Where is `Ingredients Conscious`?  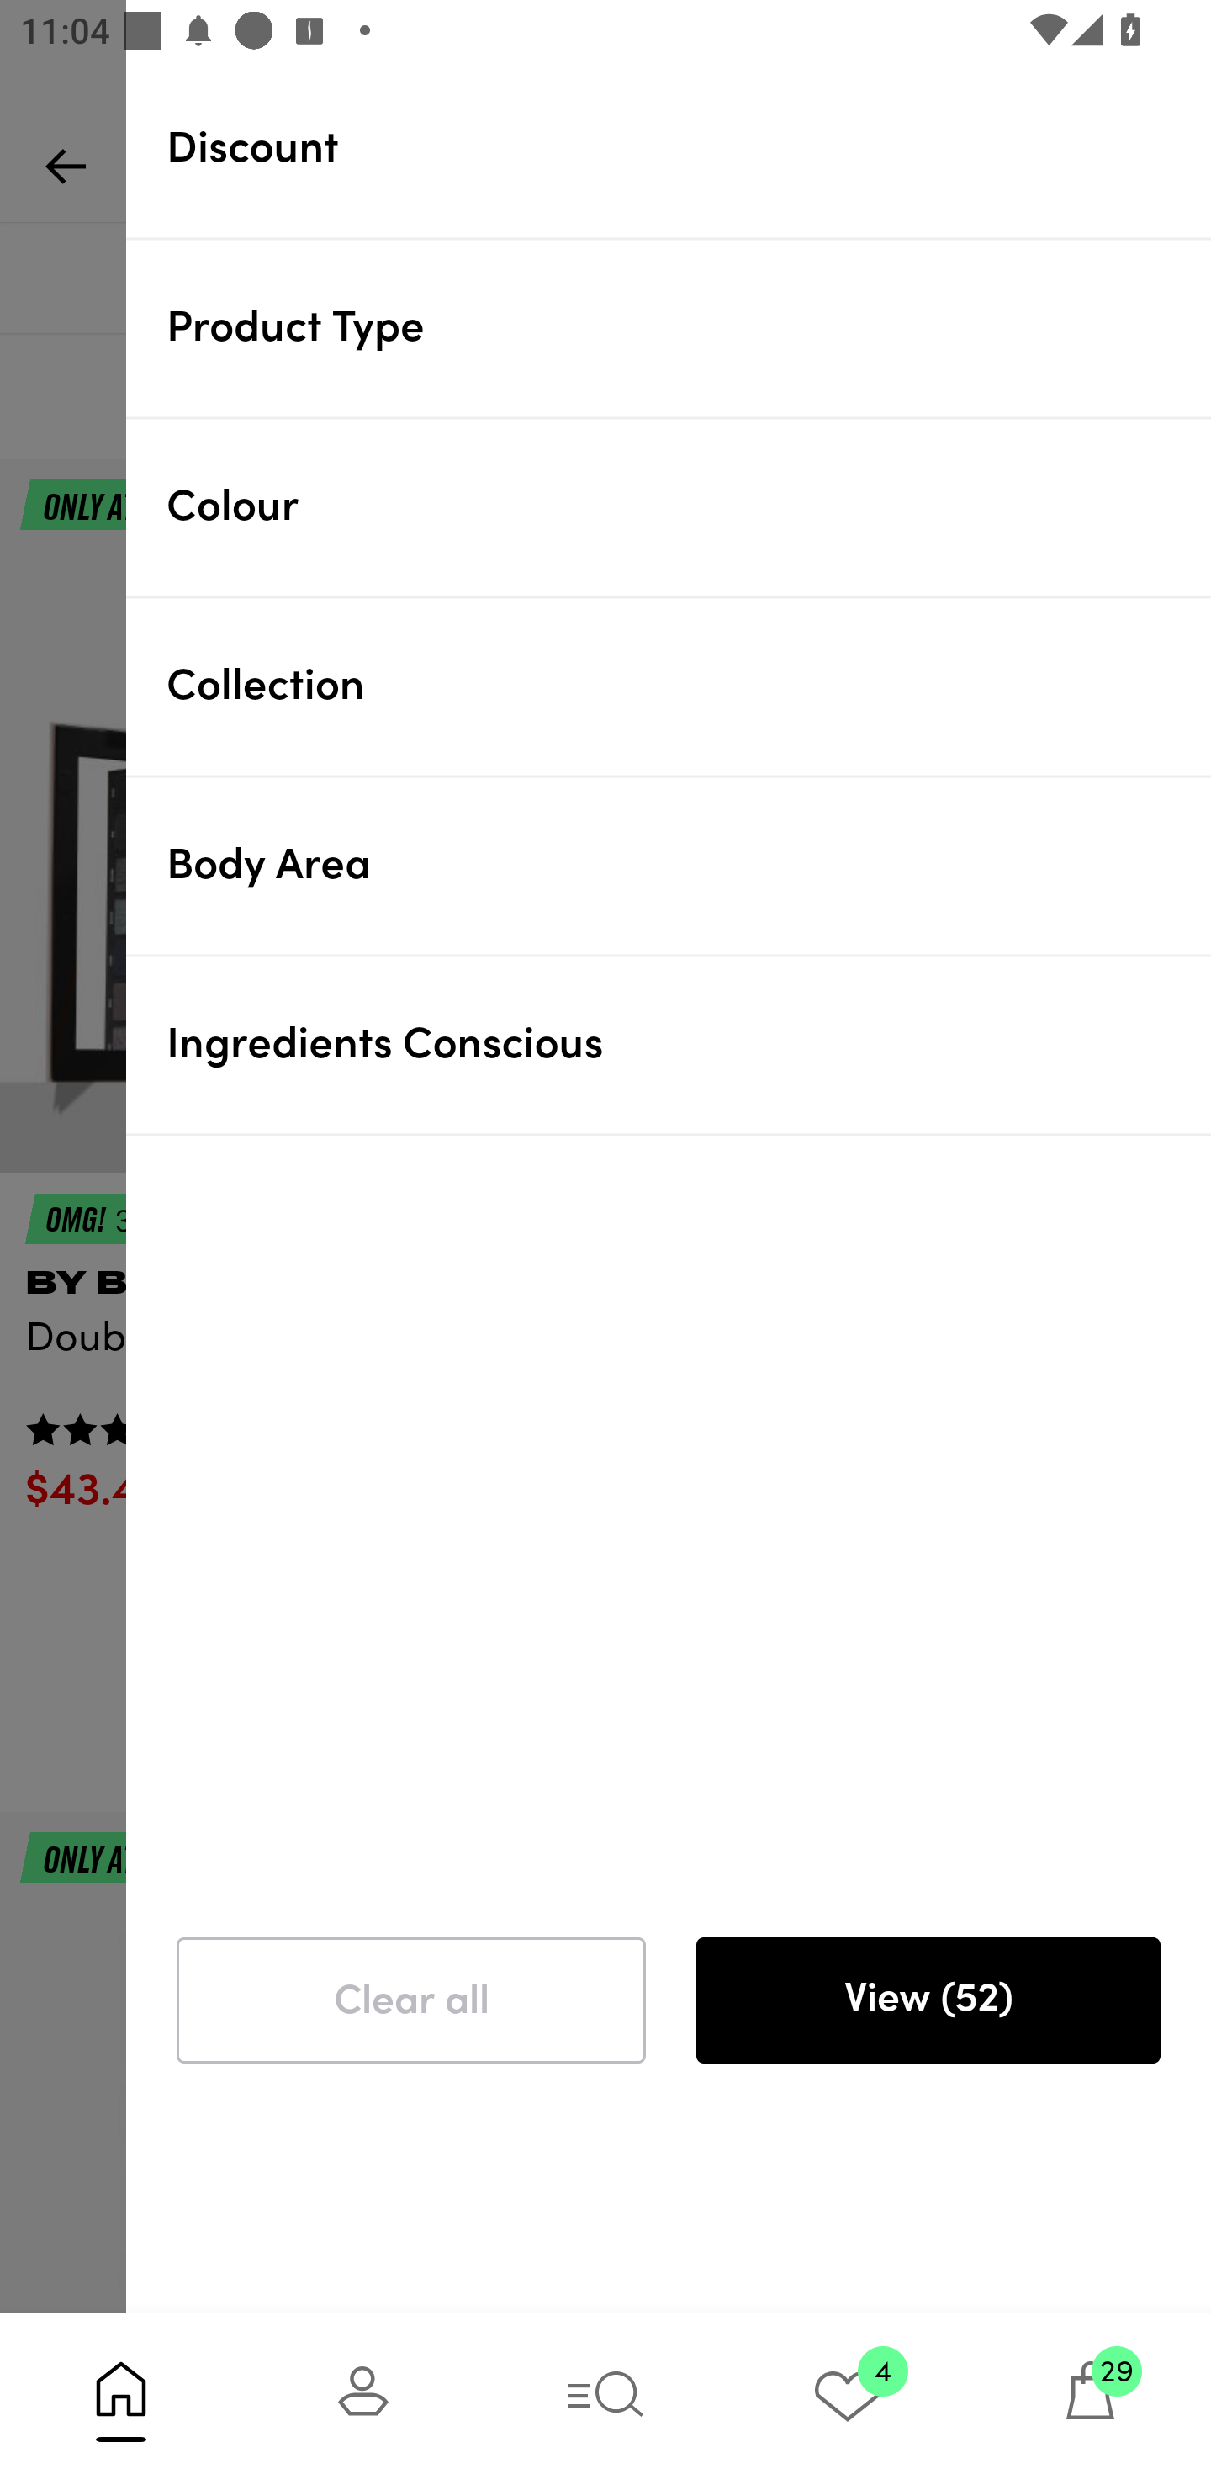
Ingredients Conscious is located at coordinates (689, 1044).